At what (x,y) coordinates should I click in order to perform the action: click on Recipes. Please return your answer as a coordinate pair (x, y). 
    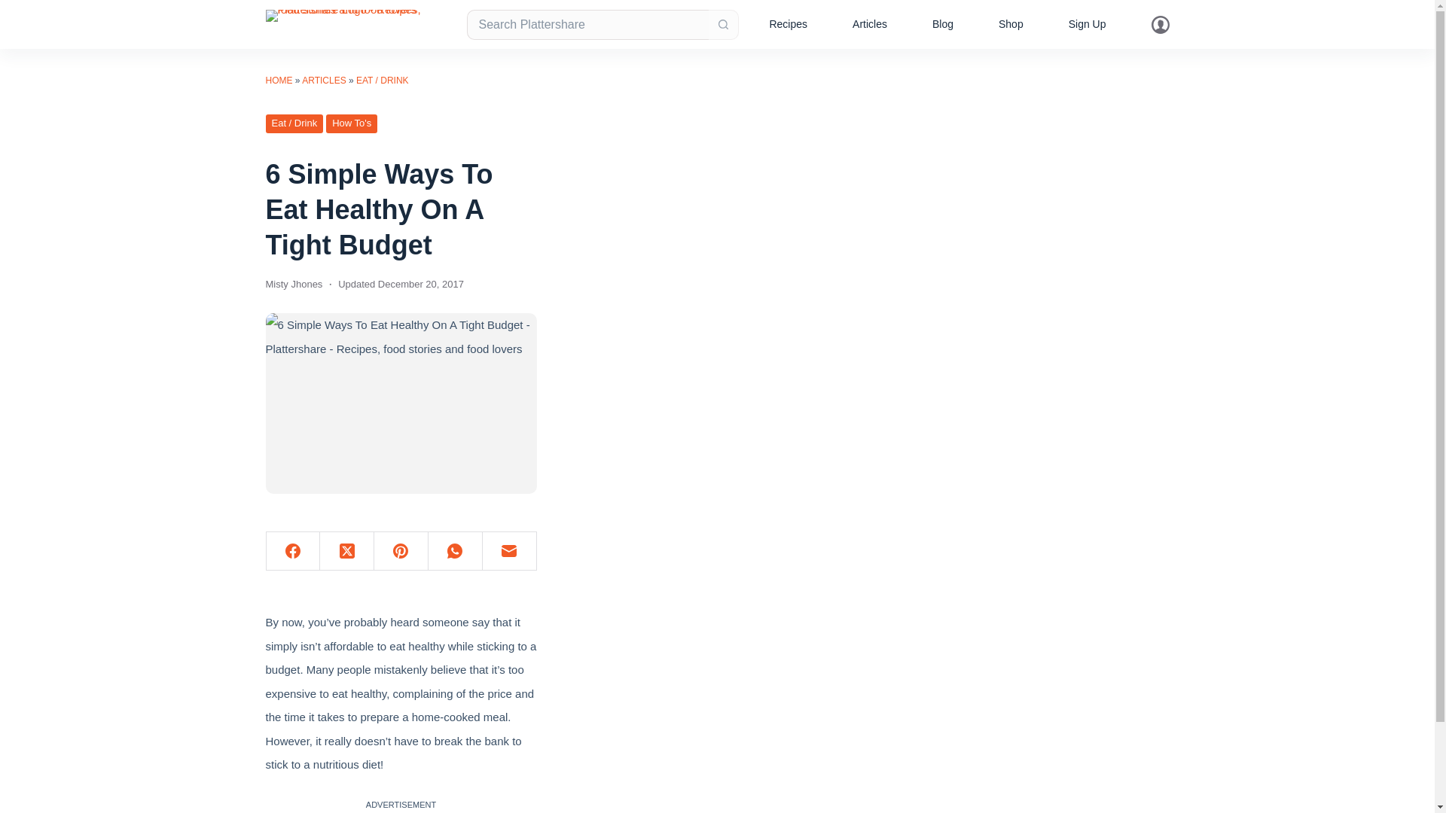
    Looking at the image, I should click on (788, 24).